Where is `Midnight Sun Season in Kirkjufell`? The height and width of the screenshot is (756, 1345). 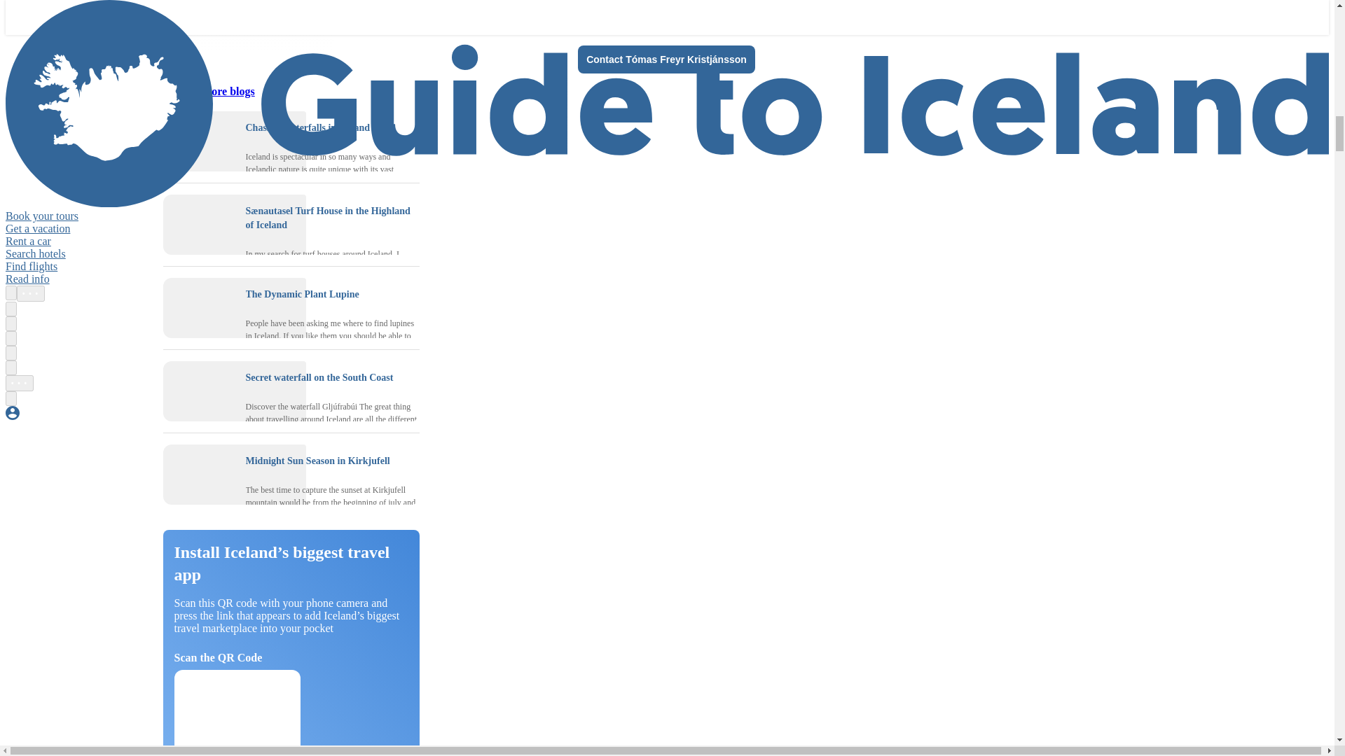
Midnight Sun Season in Kirkjufell is located at coordinates (198, 475).